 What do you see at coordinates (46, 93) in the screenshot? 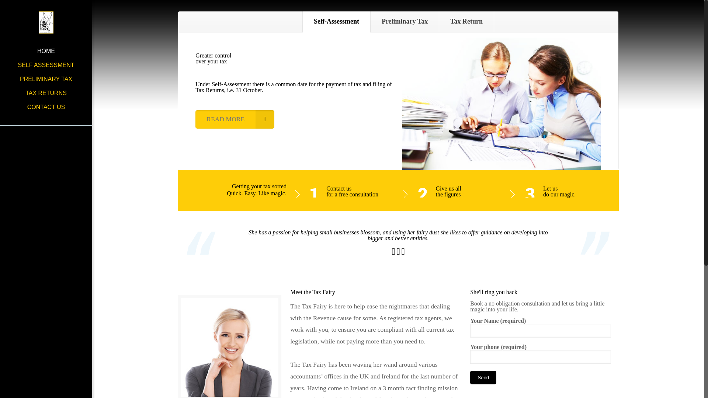
I see `TAX RETURNS` at bounding box center [46, 93].